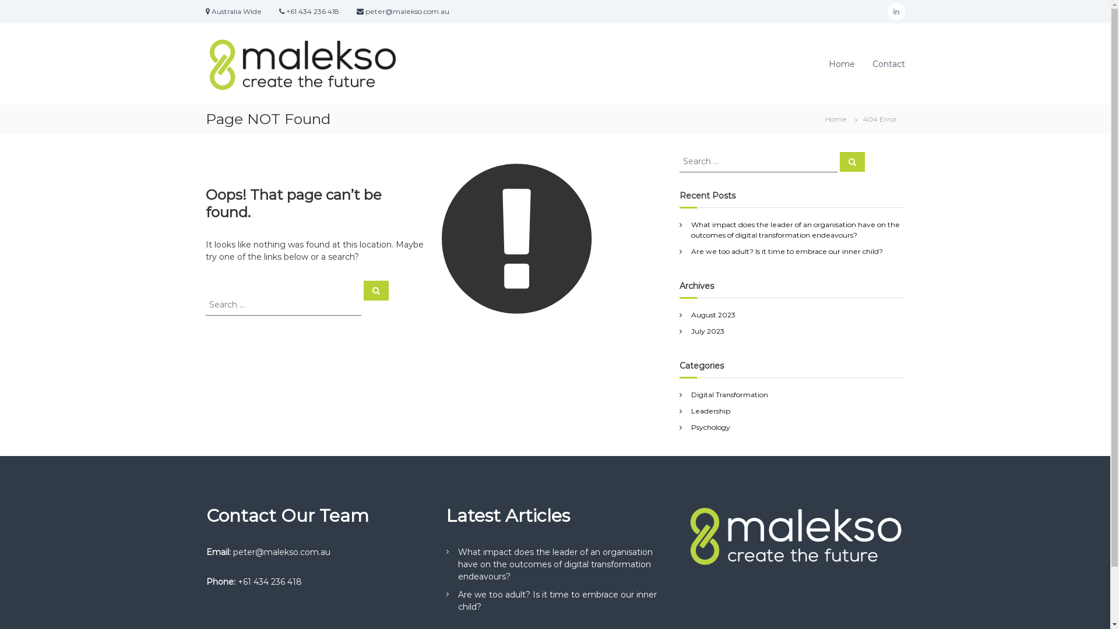  What do you see at coordinates (711, 427) in the screenshot?
I see `Psychology` at bounding box center [711, 427].